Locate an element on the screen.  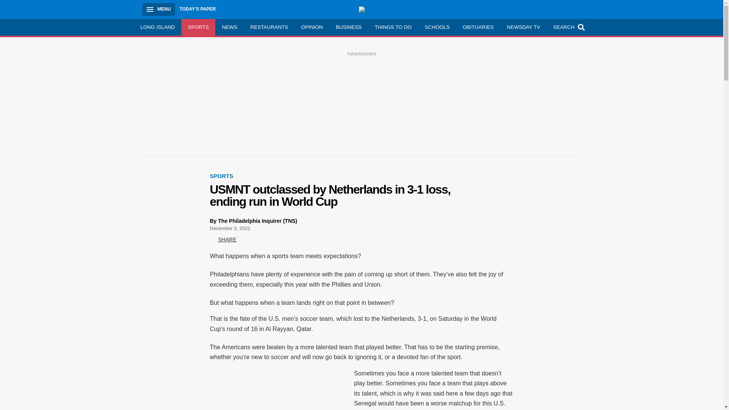
SHARE is located at coordinates (223, 240).